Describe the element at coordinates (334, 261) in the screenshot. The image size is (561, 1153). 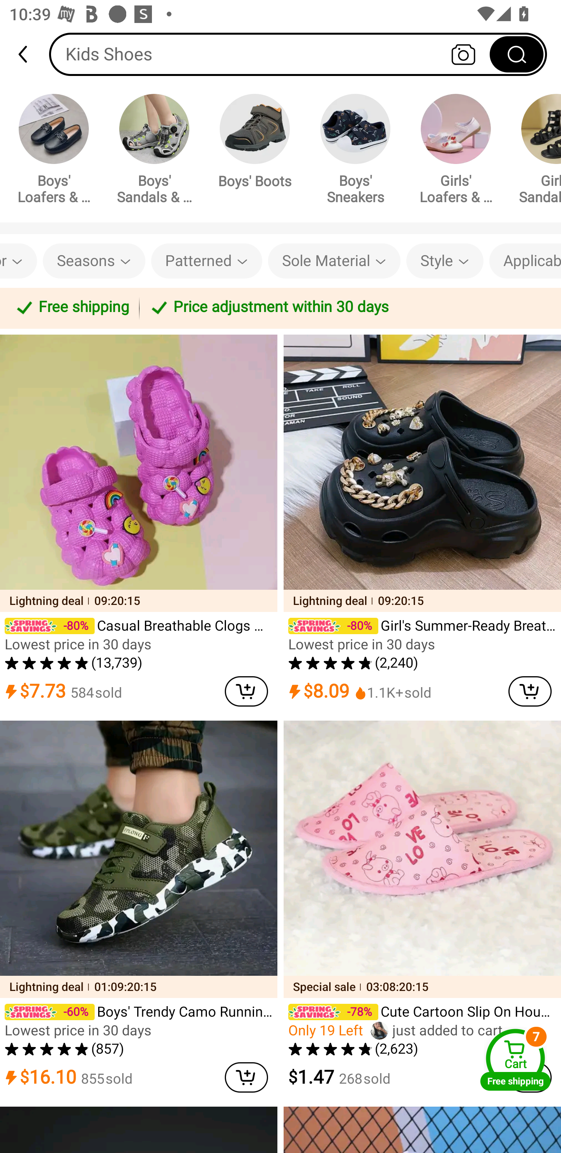
I see `Sole Material` at that location.